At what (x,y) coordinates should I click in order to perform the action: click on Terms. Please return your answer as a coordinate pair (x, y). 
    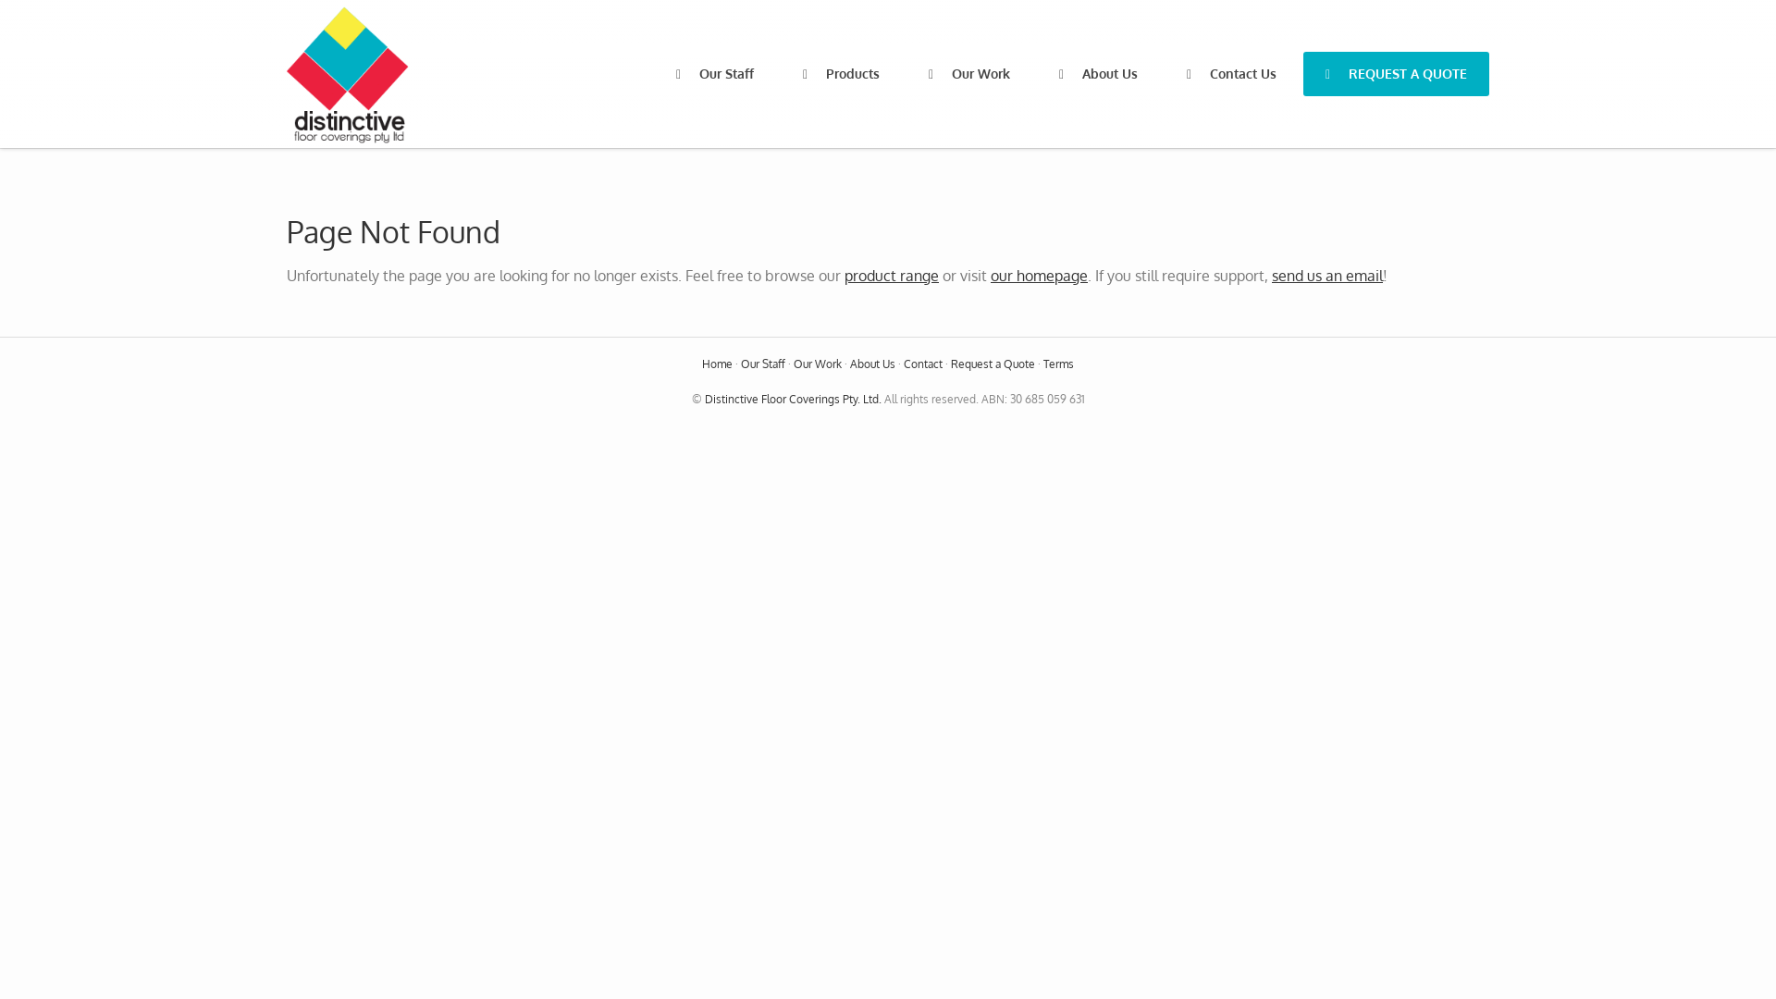
    Looking at the image, I should click on (1058, 364).